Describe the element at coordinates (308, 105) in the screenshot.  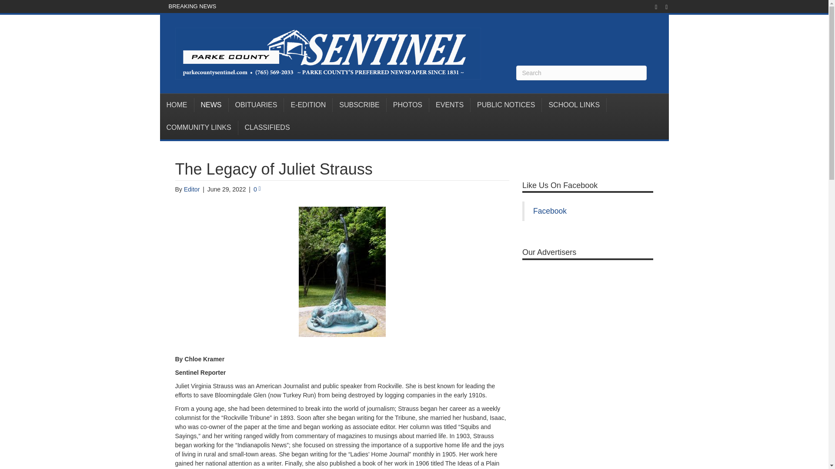
I see `E-EDITION` at that location.